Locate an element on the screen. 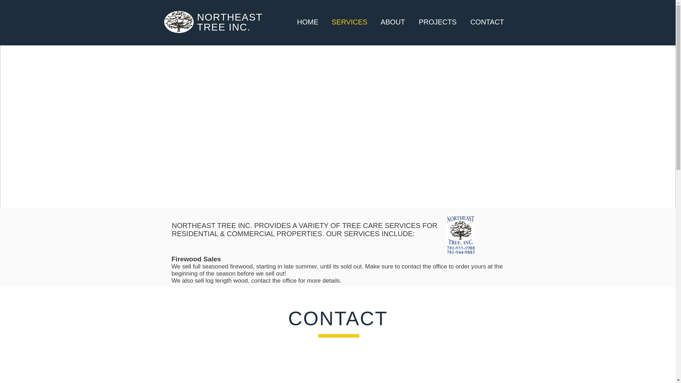 The height and width of the screenshot is (383, 681). ABOUT is located at coordinates (393, 22).